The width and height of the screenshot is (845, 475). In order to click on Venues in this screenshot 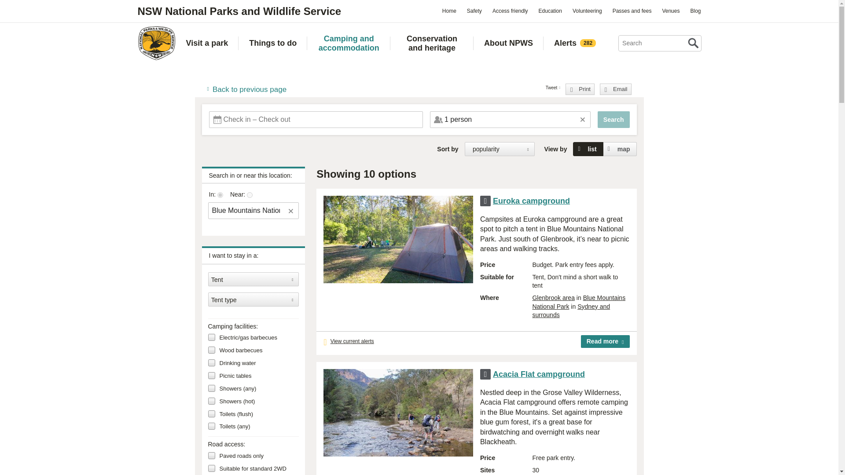, I will do `click(670, 11)`.